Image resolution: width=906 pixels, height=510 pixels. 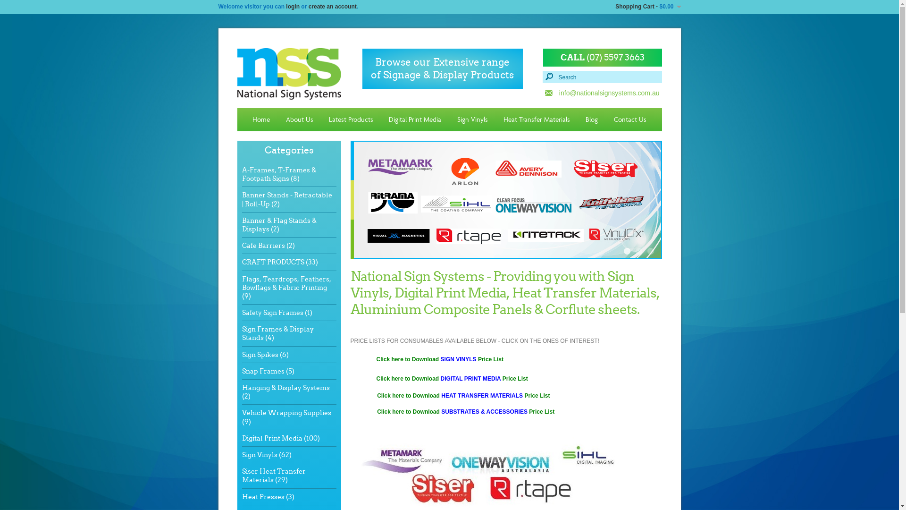 What do you see at coordinates (279, 225) in the screenshot?
I see `Banner & Flag Stands & Displays (2)` at bounding box center [279, 225].